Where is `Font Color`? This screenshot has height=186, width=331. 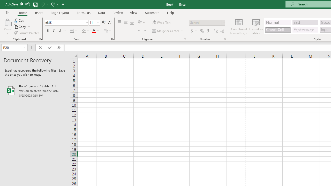 Font Color is located at coordinates (96, 31).